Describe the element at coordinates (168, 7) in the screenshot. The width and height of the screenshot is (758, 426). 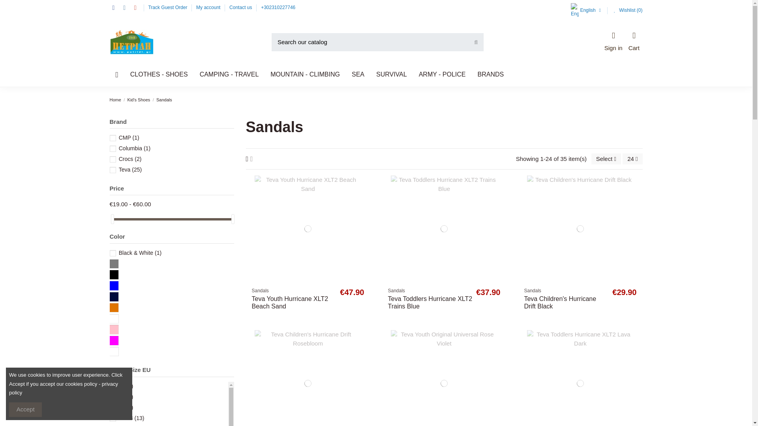
I see `Track Guest Order` at that location.